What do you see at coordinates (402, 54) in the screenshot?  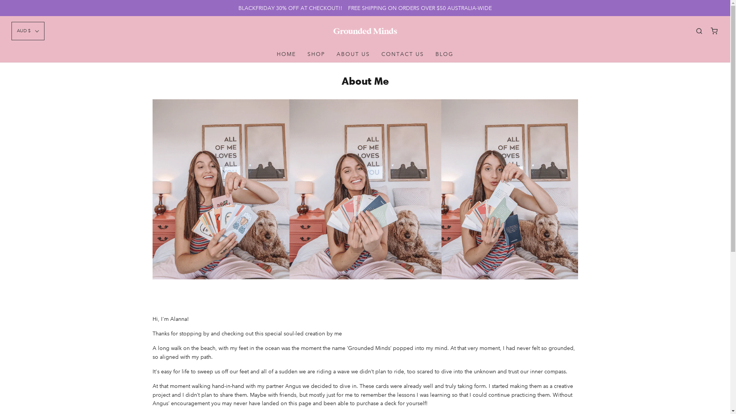 I see `CONTACT US` at bounding box center [402, 54].